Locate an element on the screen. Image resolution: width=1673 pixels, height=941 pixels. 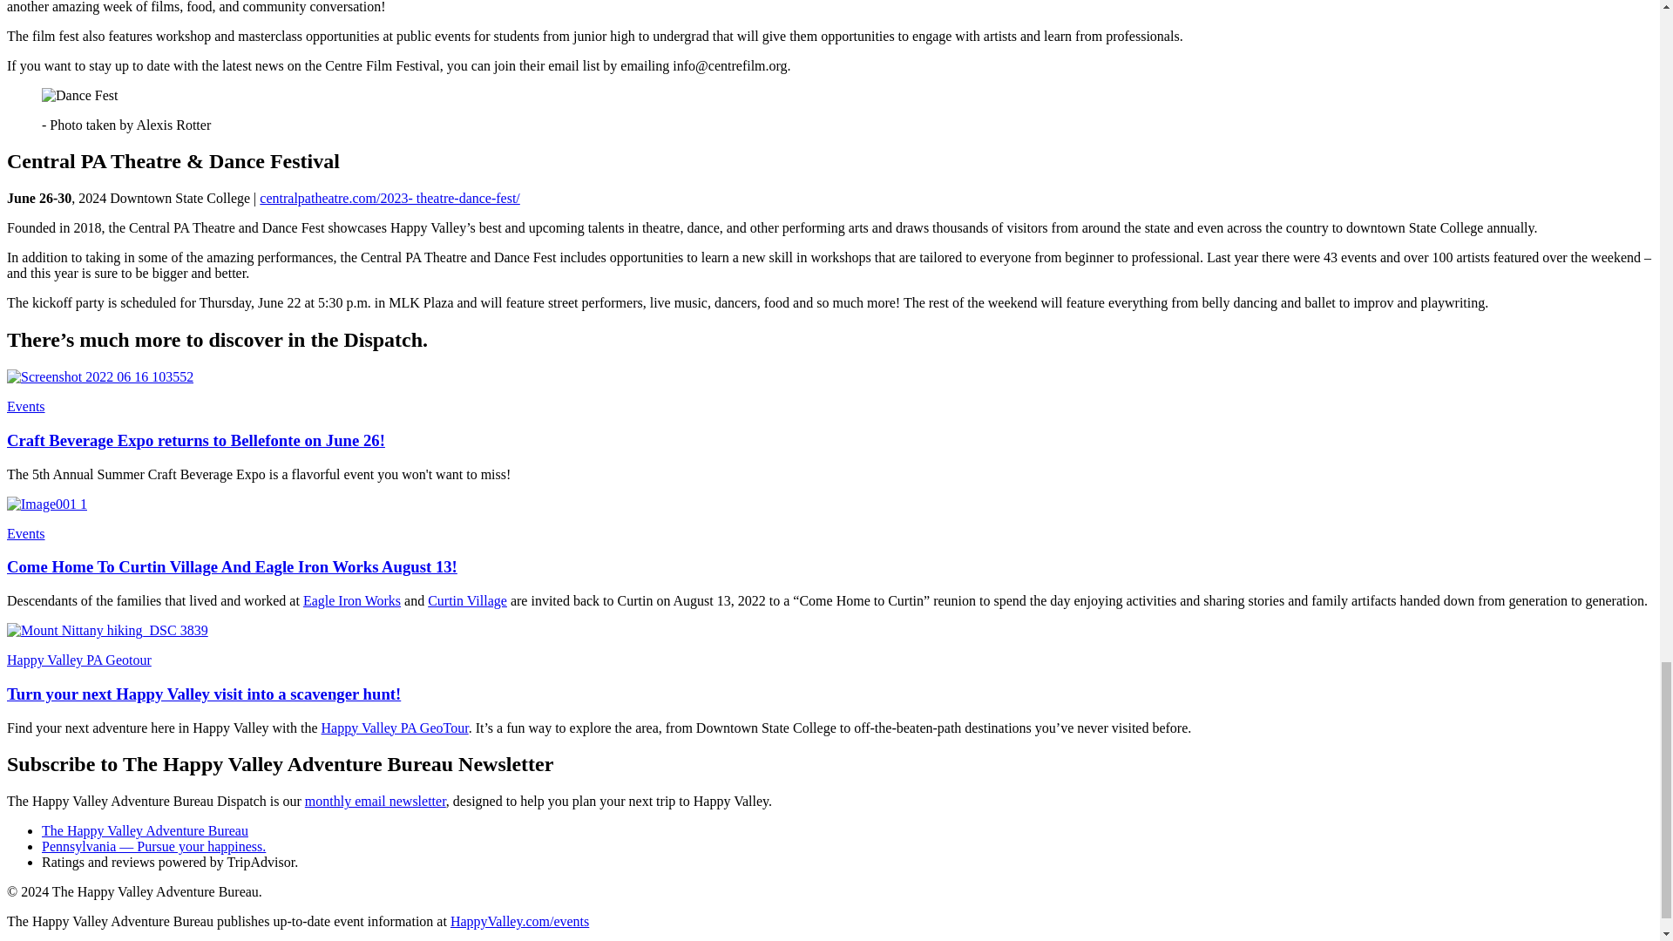
The Happy Valley Adventure Bureau is located at coordinates (145, 831).